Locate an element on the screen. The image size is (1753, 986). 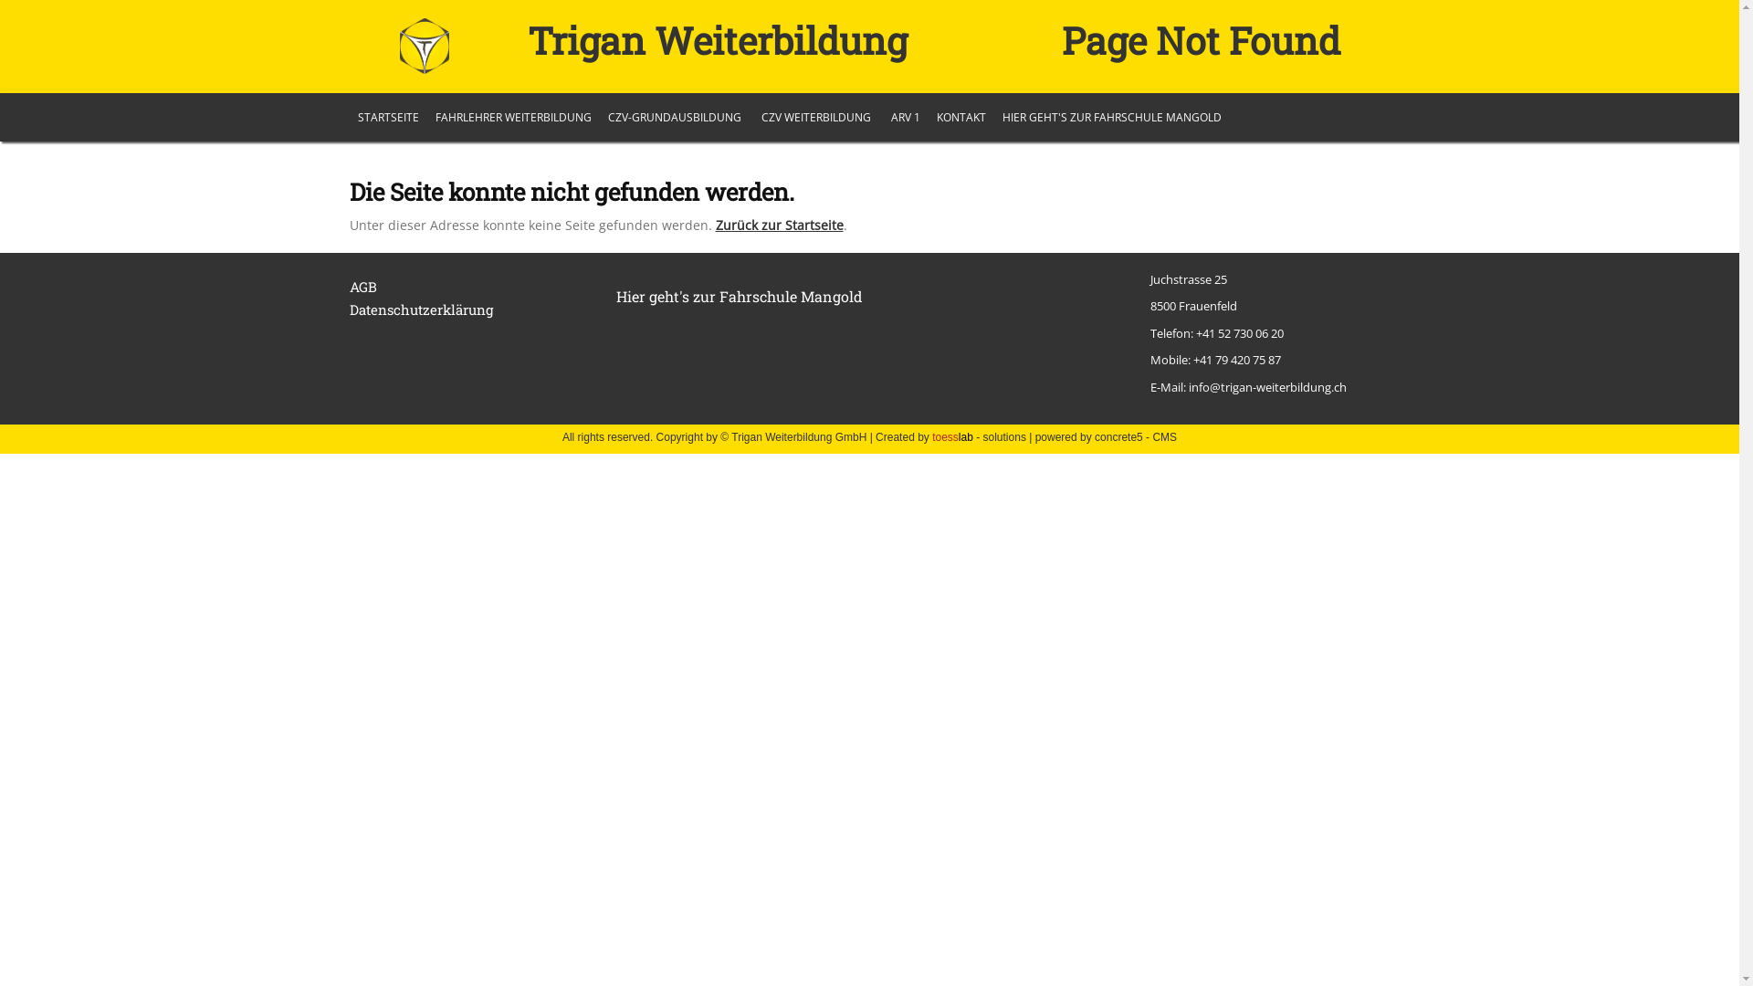
ARV 1 is located at coordinates (905, 118).